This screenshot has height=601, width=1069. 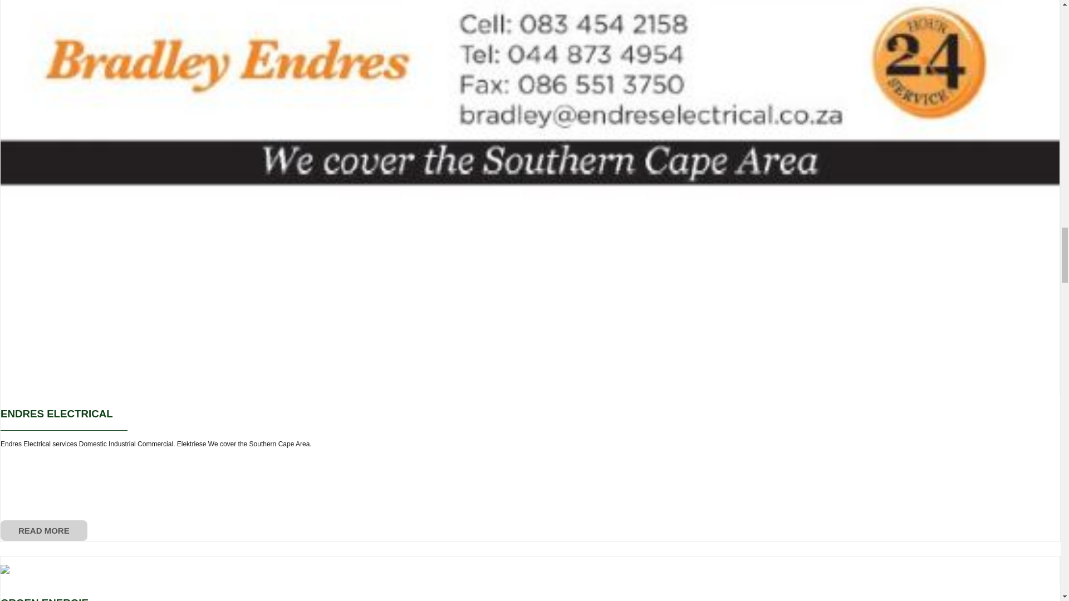 What do you see at coordinates (45, 599) in the screenshot?
I see `GROEN ENERGIE` at bounding box center [45, 599].